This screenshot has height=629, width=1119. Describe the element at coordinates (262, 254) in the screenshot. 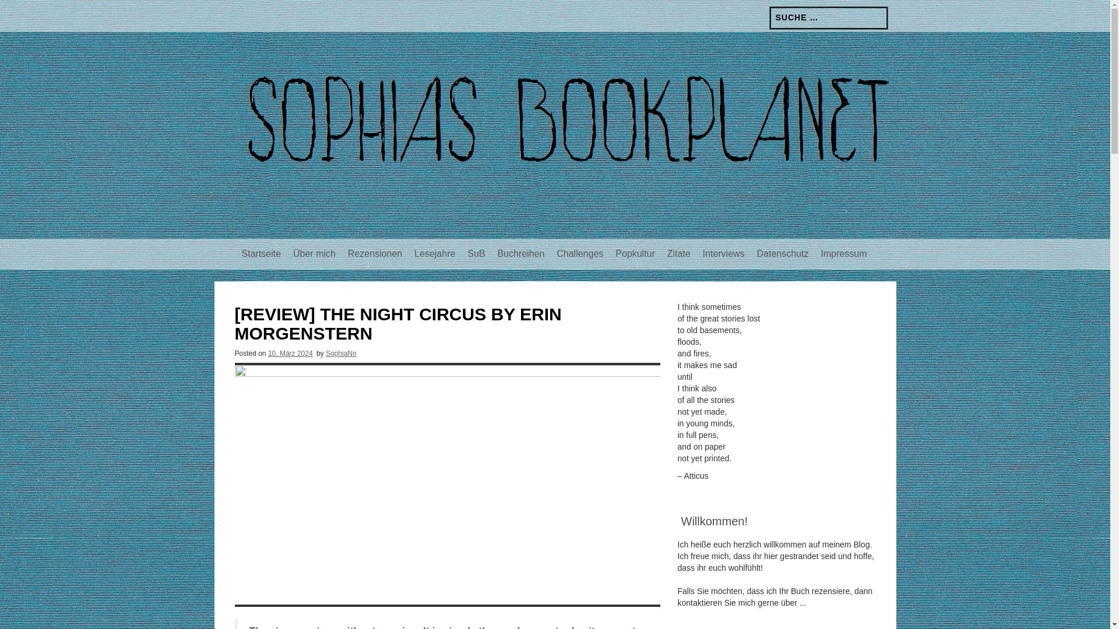

I see `Startseite` at that location.